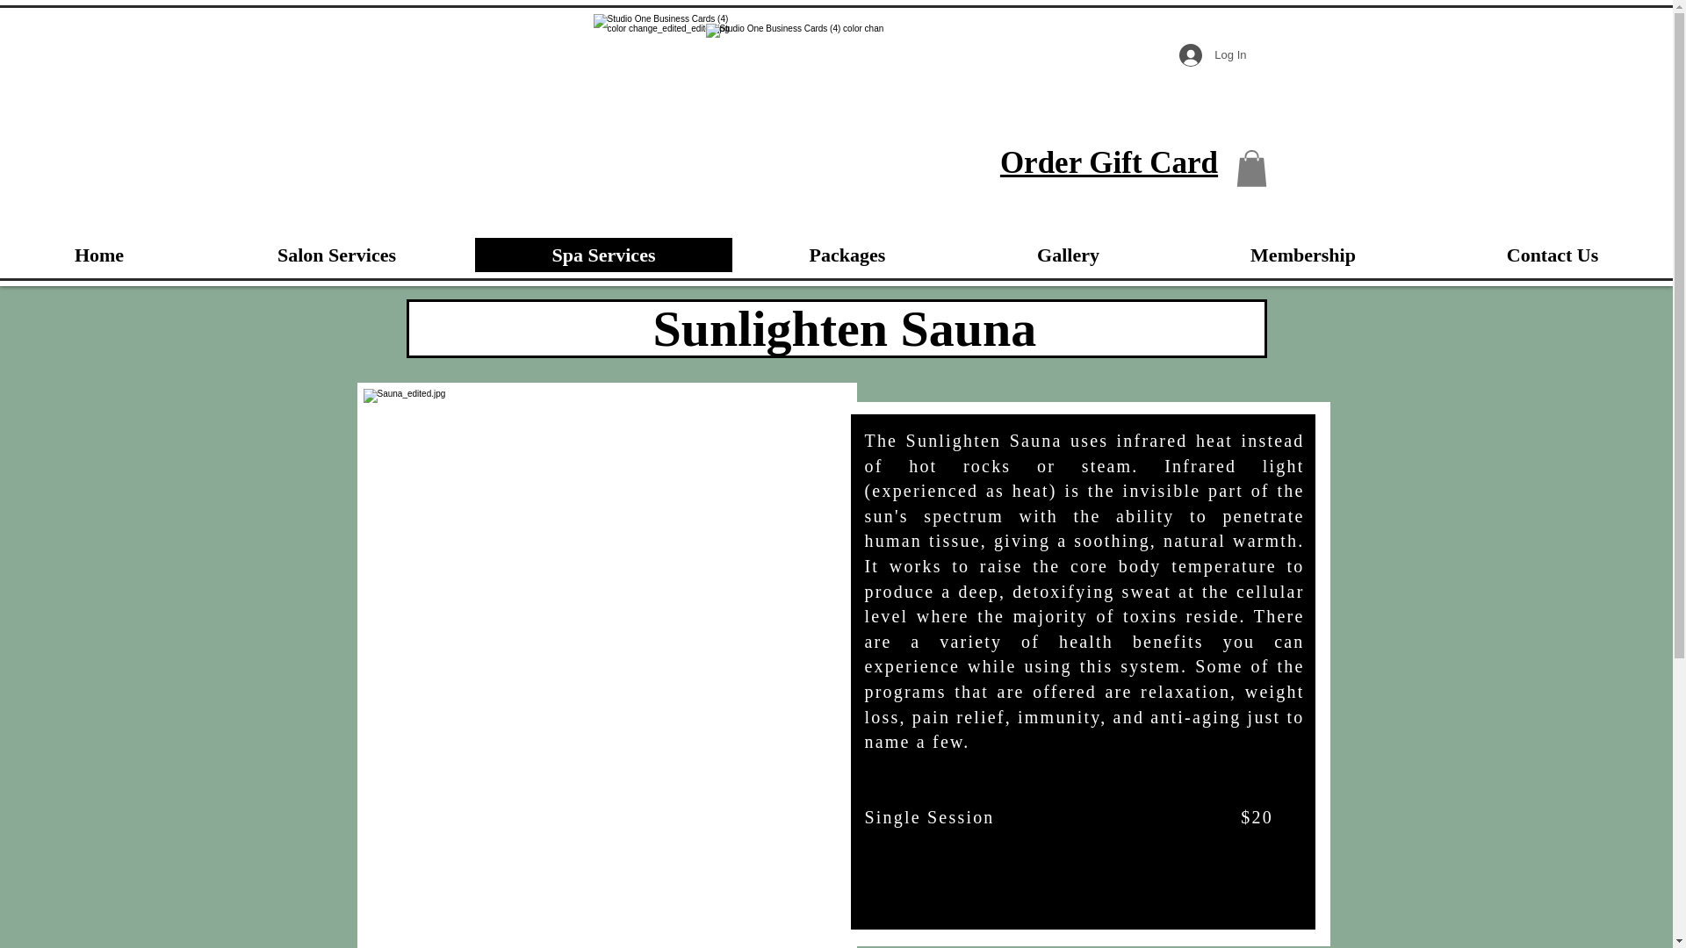 The image size is (1686, 948). Describe the element at coordinates (99, 255) in the screenshot. I see `Home` at that location.